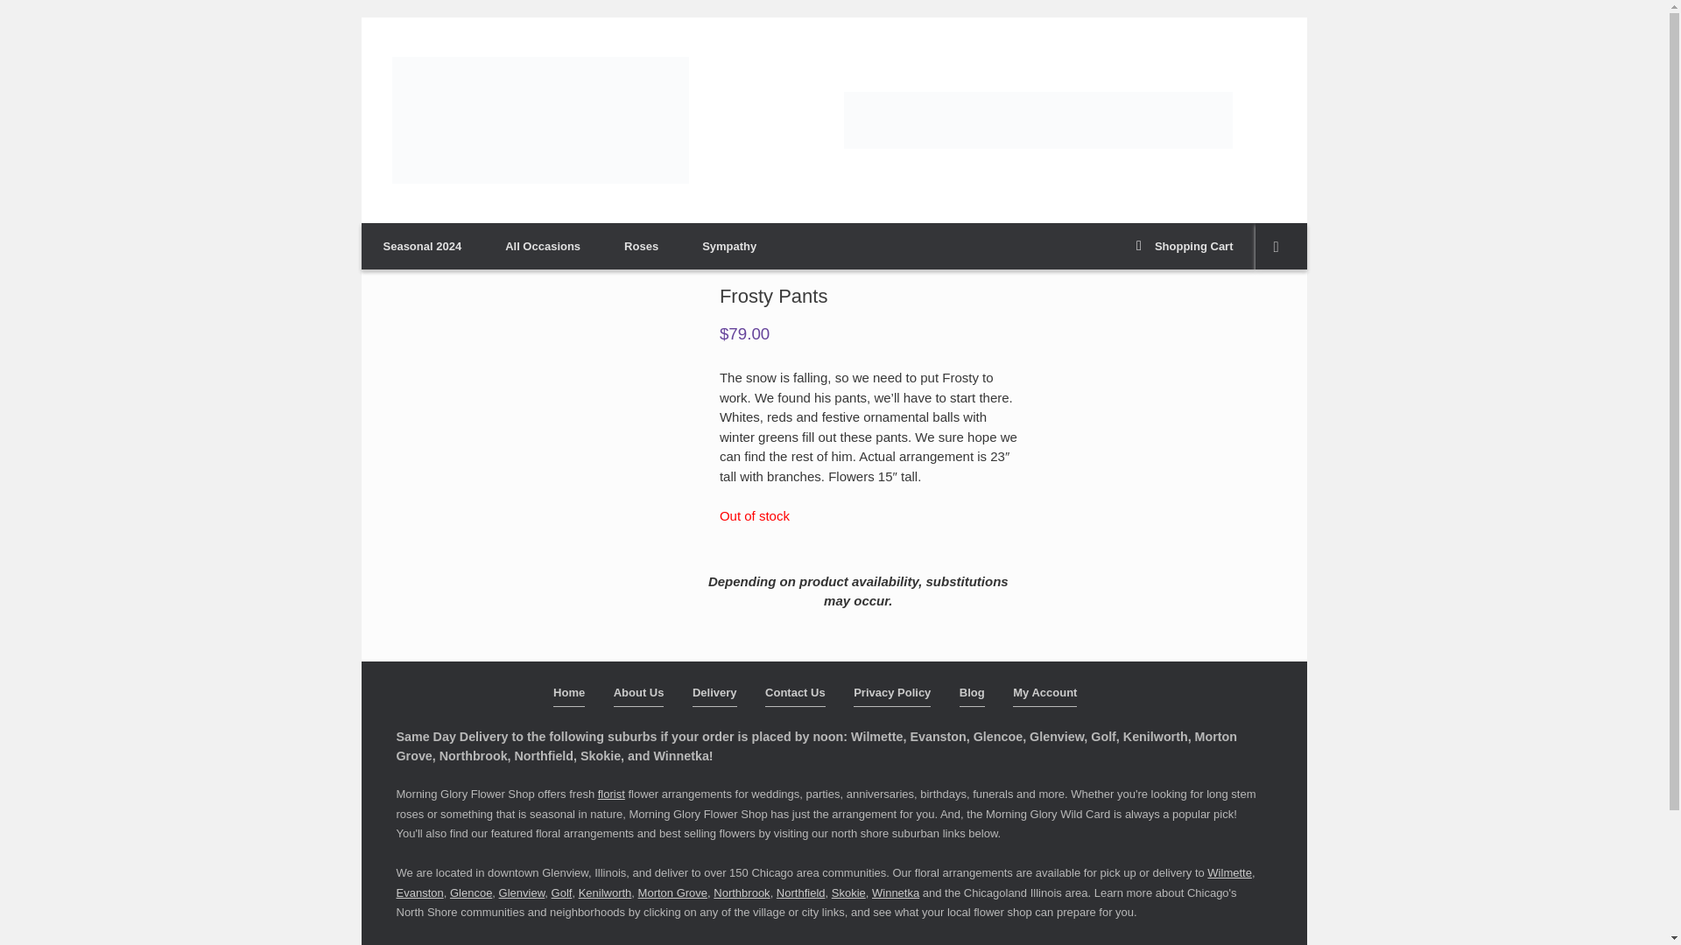 The width and height of the screenshot is (1681, 945). I want to click on Privacy Policy, so click(892, 695).